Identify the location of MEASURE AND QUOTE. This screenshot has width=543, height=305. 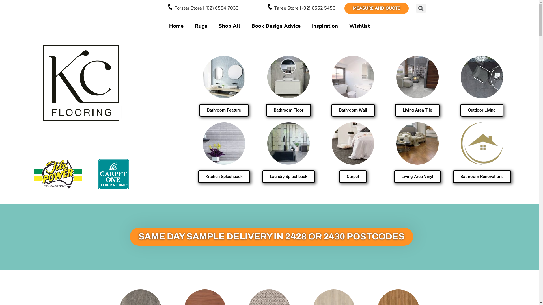
(377, 8).